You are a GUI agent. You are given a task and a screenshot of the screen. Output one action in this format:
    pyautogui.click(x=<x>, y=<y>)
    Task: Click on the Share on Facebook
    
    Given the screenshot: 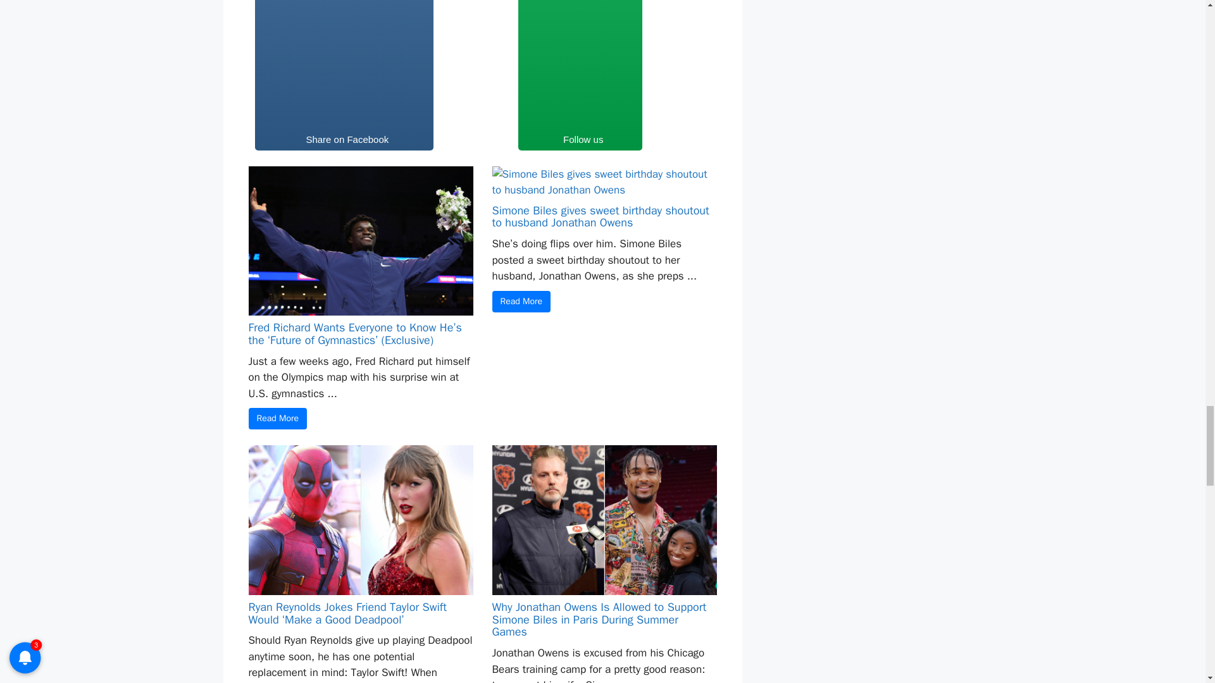 What is the action you would take?
    pyautogui.click(x=344, y=76)
    